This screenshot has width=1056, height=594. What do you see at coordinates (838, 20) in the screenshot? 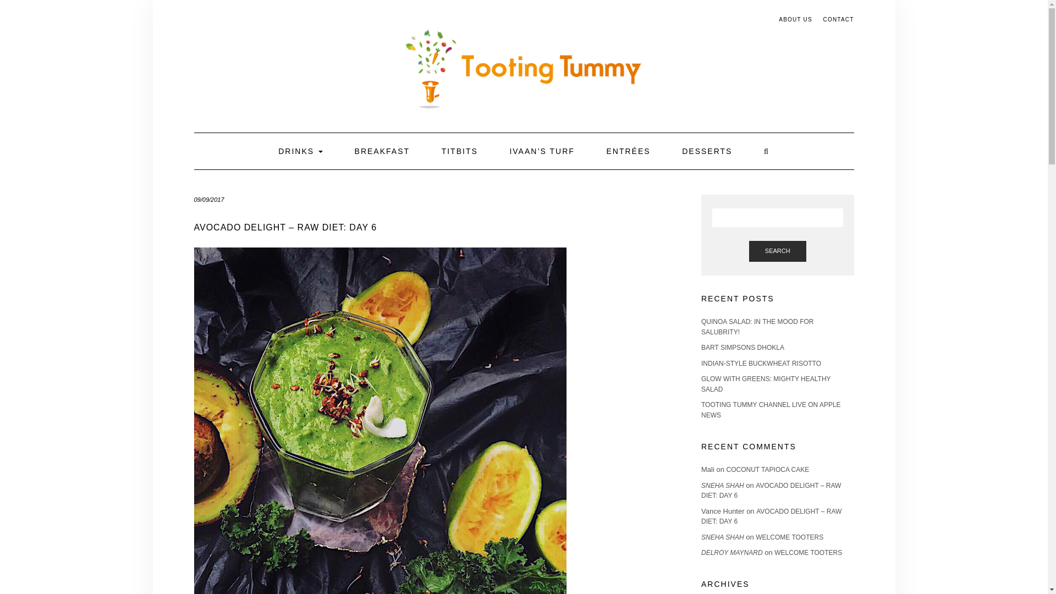
I see `CONTACT` at bounding box center [838, 20].